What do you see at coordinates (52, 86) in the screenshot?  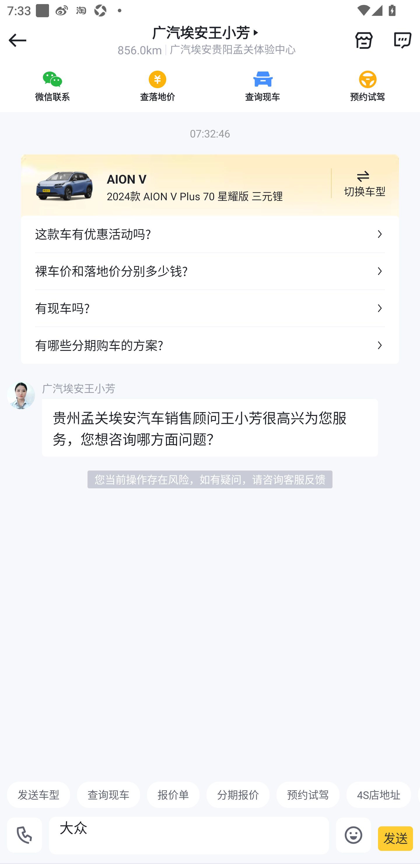 I see `微信联系` at bounding box center [52, 86].